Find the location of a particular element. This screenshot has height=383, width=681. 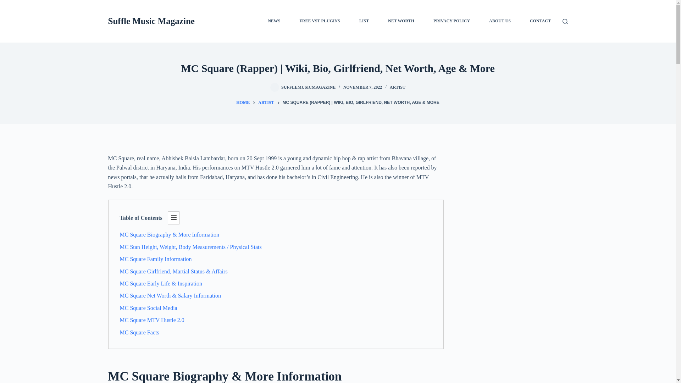

MC Square Facts is located at coordinates (139, 332).